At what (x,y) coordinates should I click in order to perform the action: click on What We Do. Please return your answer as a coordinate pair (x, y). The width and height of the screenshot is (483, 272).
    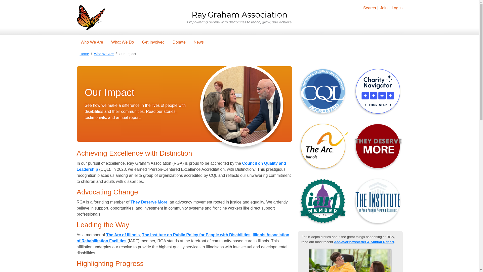
    Looking at the image, I should click on (122, 42).